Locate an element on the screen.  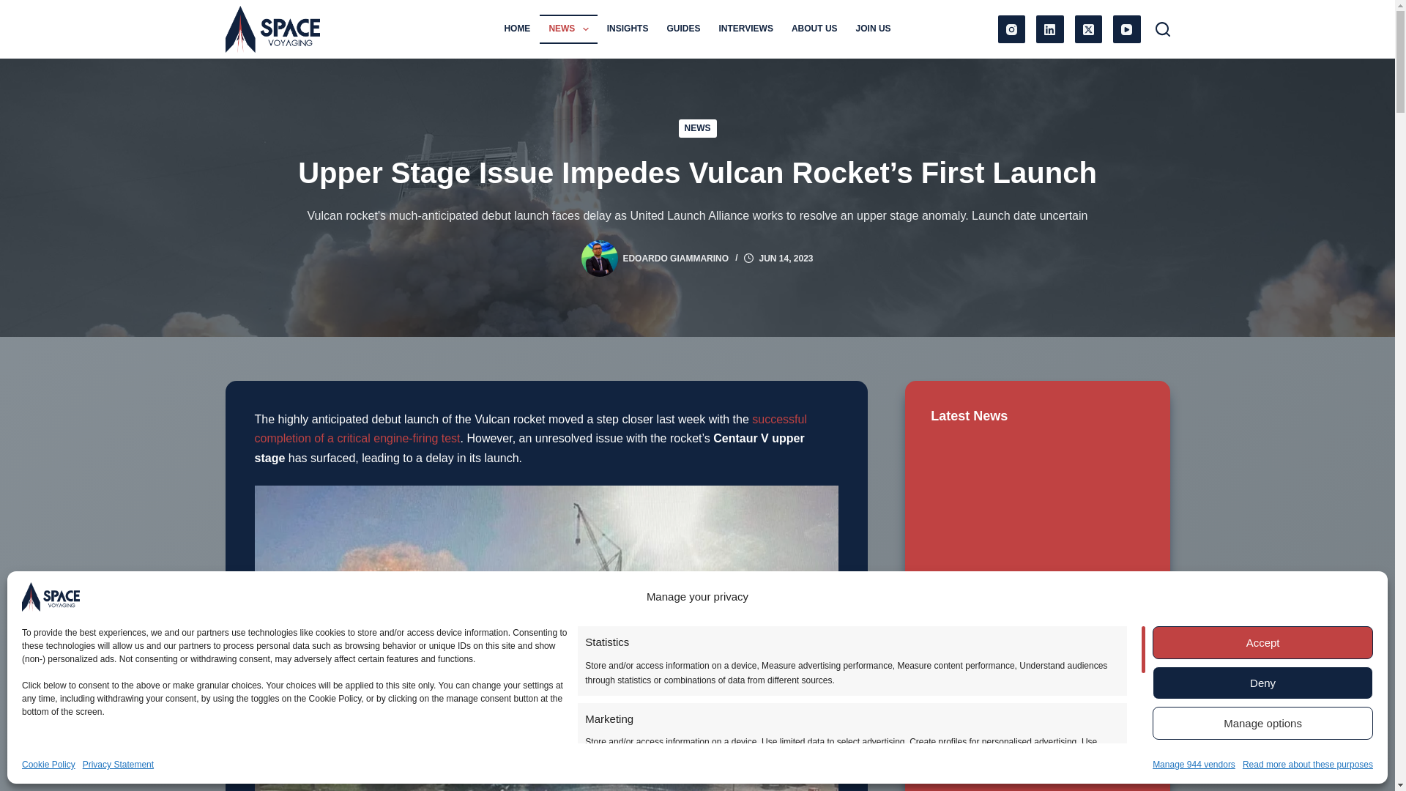
Deny is located at coordinates (1262, 683).